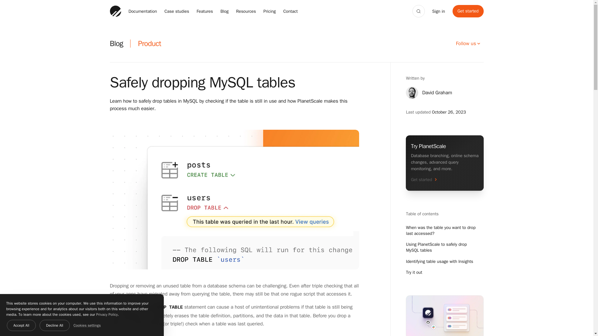  What do you see at coordinates (205, 11) in the screenshot?
I see `Features` at bounding box center [205, 11].